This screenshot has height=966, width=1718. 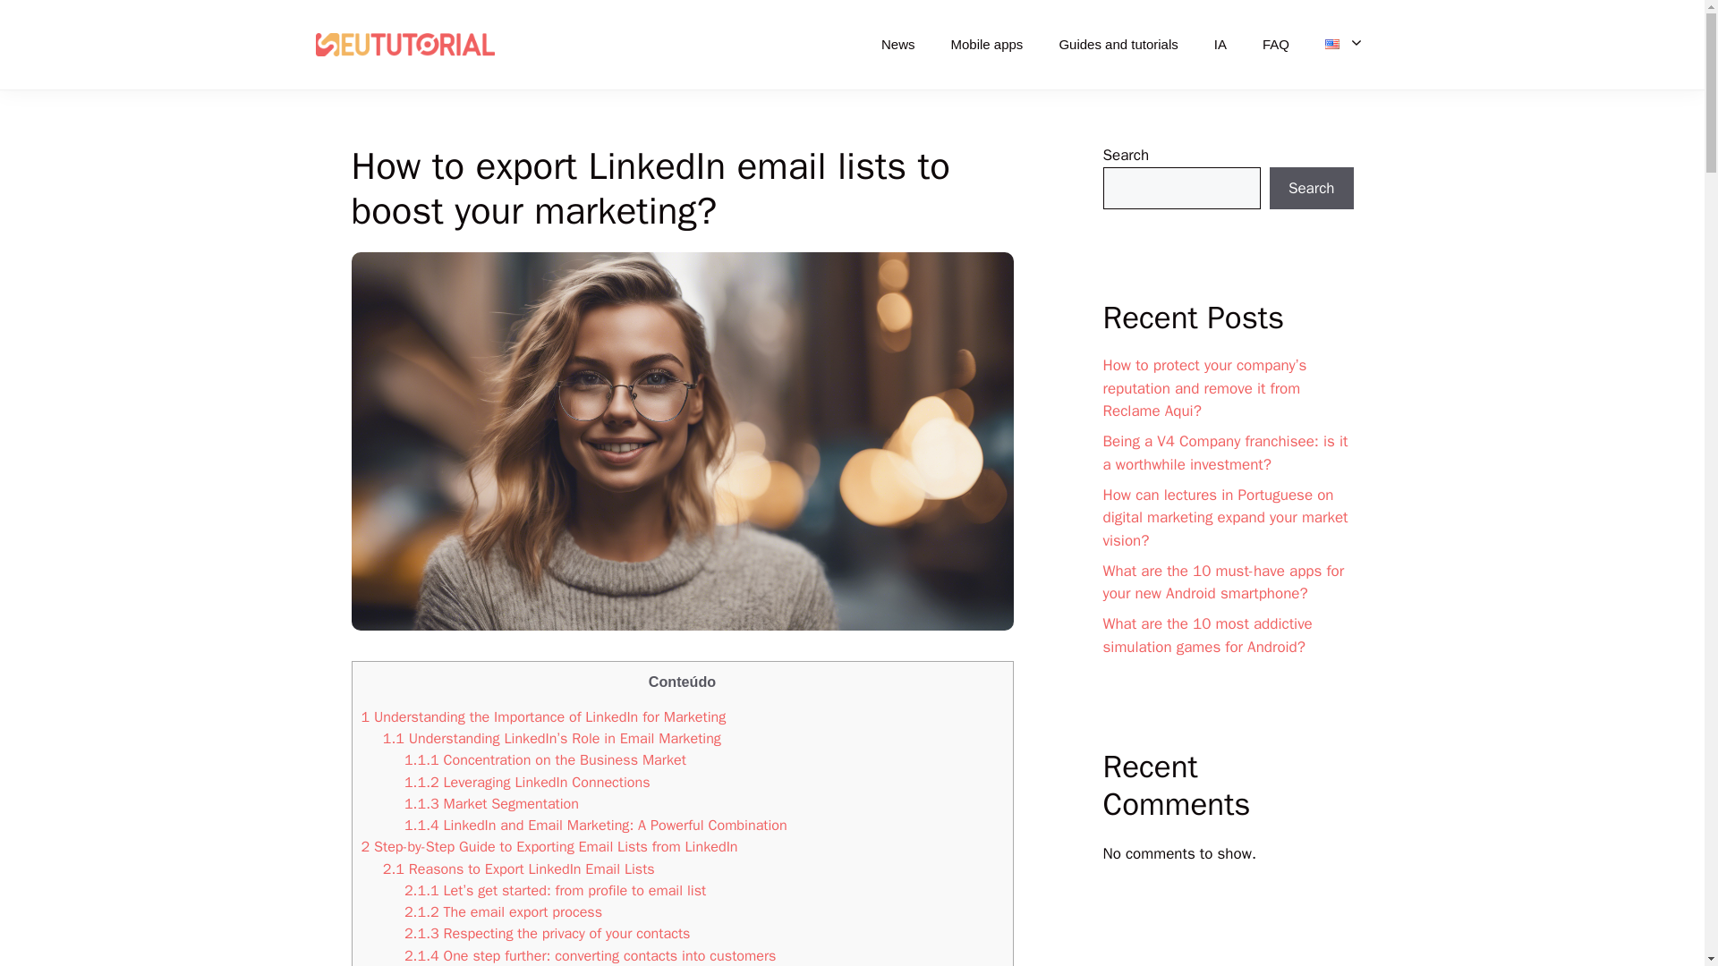 I want to click on 1.1.4 LinkedIn and Email Marketing: A Powerful Combination, so click(x=595, y=825).